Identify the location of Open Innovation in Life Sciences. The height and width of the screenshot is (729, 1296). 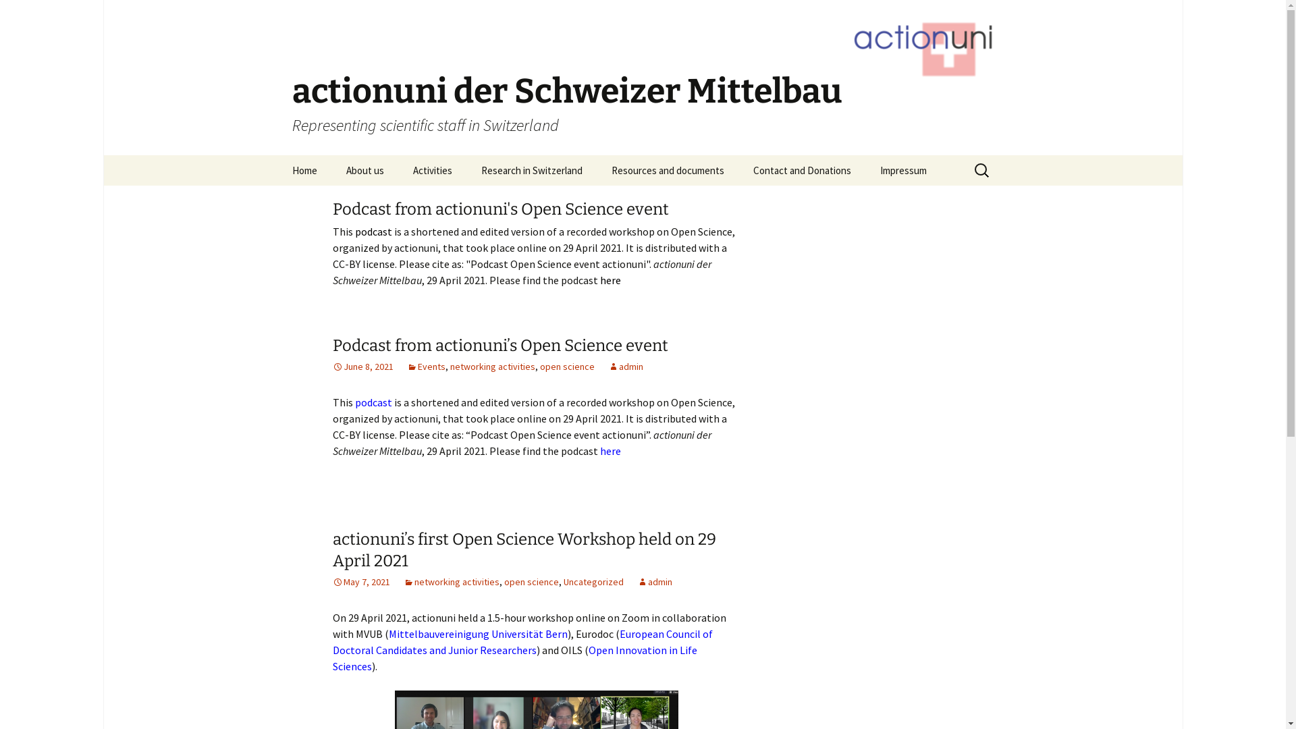
(514, 658).